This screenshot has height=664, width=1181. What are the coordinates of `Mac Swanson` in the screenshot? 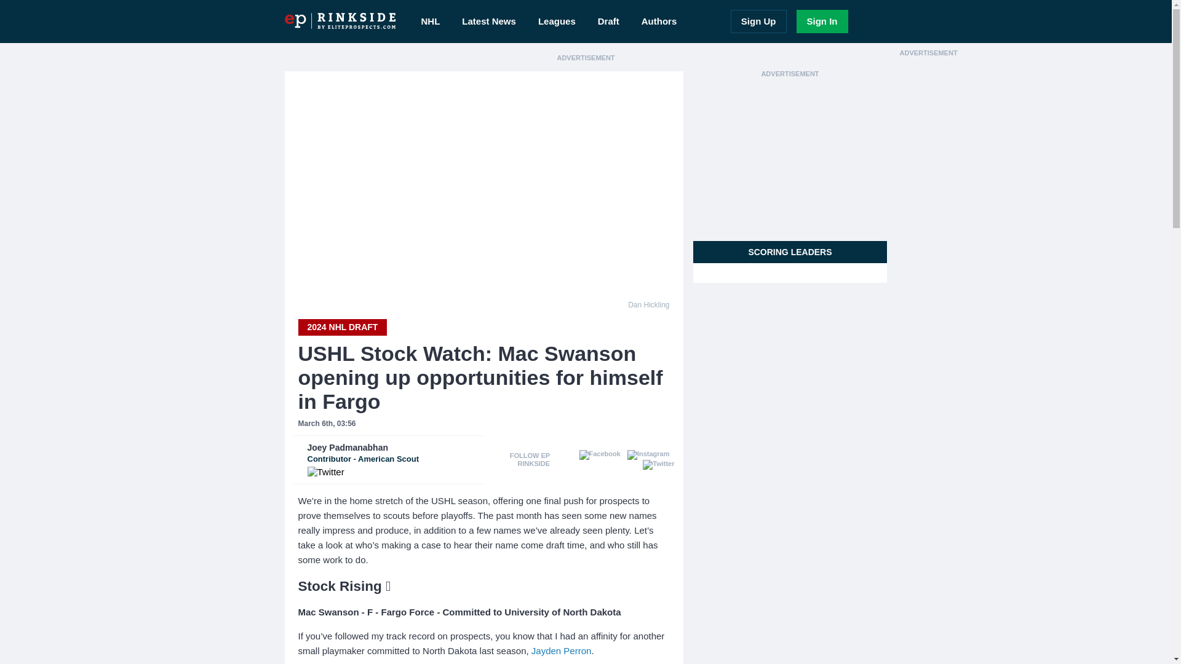 It's located at (326, 472).